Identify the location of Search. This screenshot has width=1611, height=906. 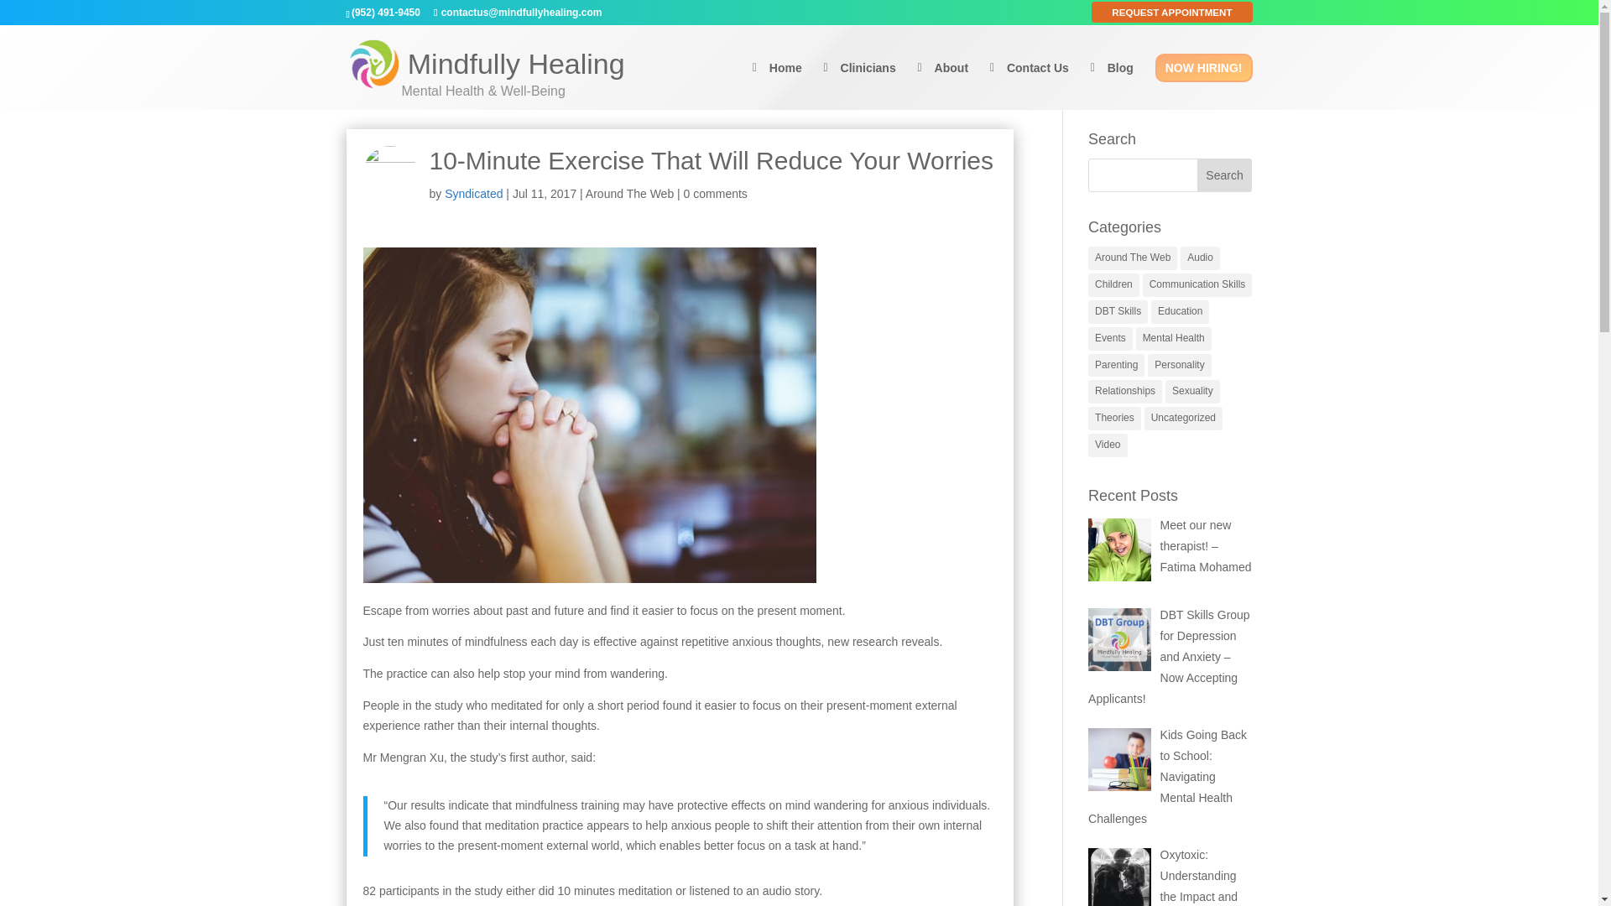
(1225, 174).